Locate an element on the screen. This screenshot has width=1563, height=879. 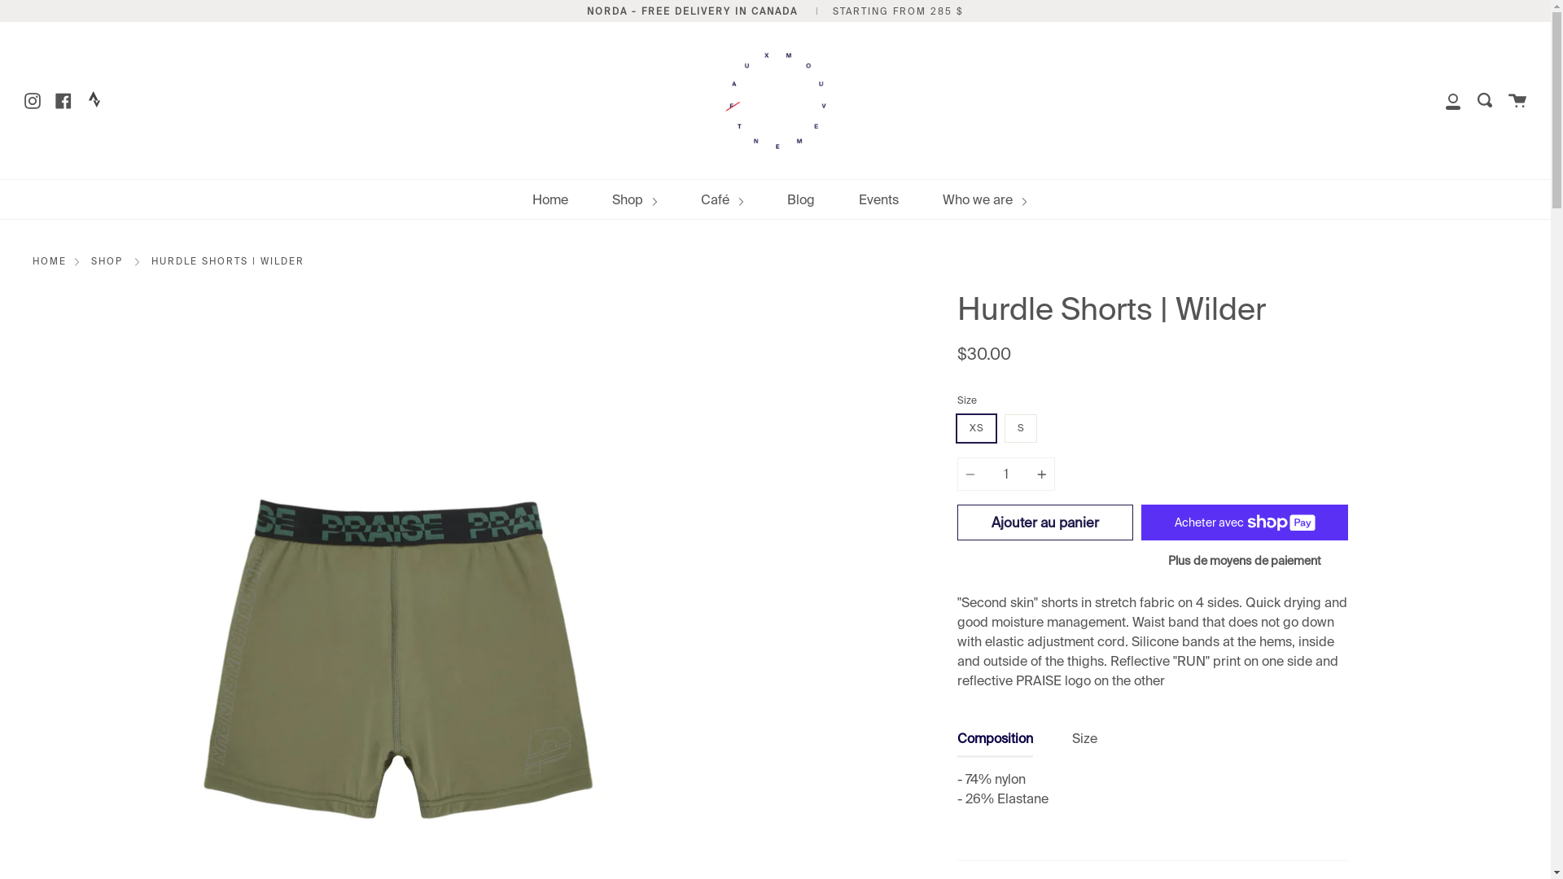
Who we are is located at coordinates (985, 200).